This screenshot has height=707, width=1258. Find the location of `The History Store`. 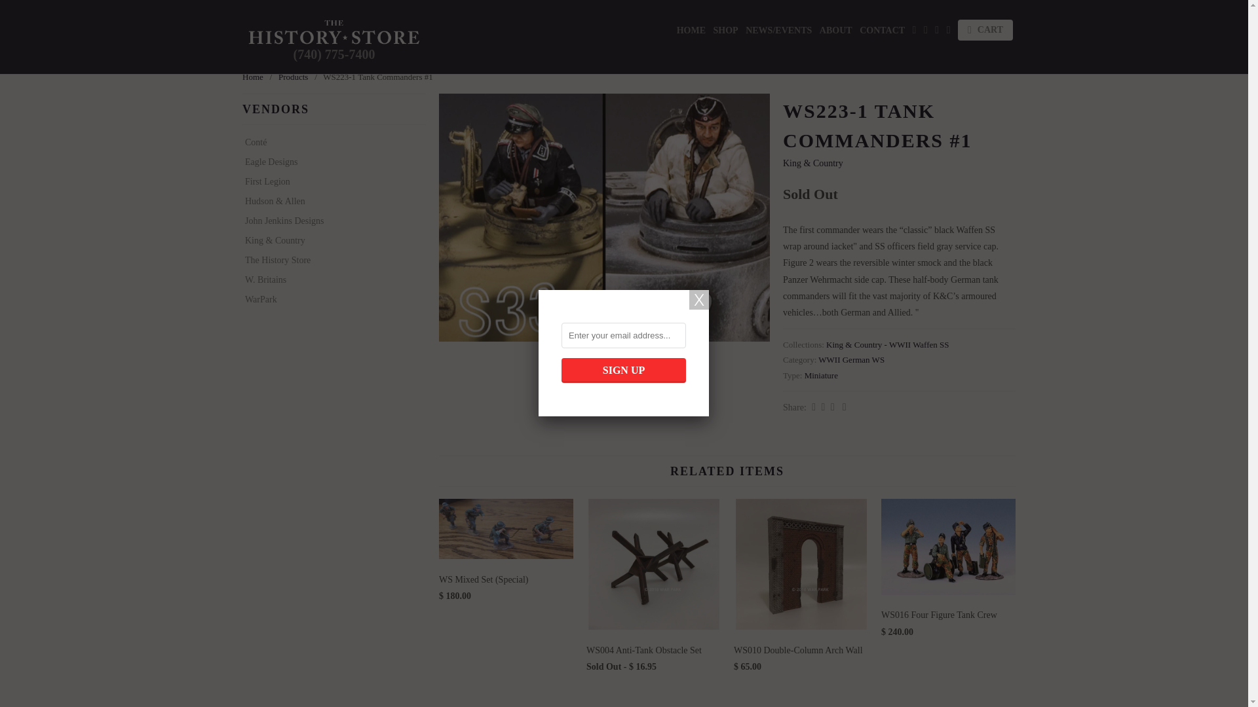

The History Store is located at coordinates (334, 32).